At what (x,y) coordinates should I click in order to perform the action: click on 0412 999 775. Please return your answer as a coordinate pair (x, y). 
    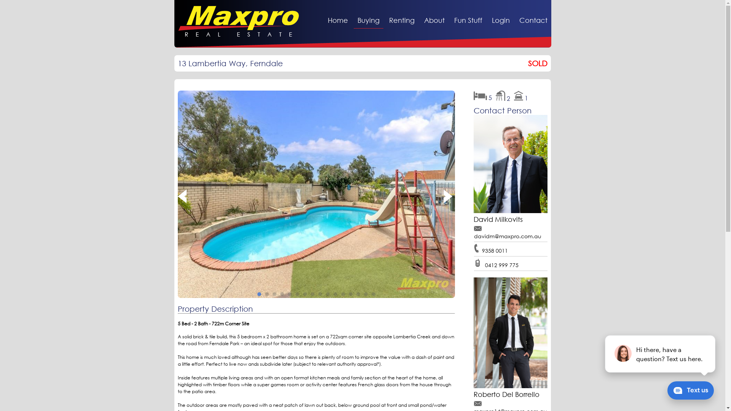
    Looking at the image, I should click on (502, 265).